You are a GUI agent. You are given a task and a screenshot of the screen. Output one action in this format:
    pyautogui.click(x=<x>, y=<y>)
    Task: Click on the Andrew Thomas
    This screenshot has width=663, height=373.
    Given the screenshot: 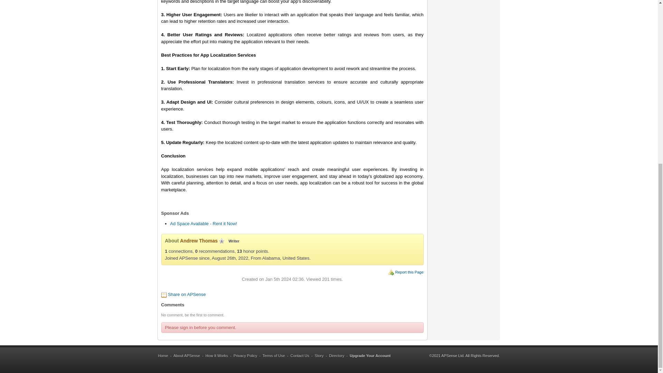 What is the action you would take?
    pyautogui.click(x=198, y=241)
    